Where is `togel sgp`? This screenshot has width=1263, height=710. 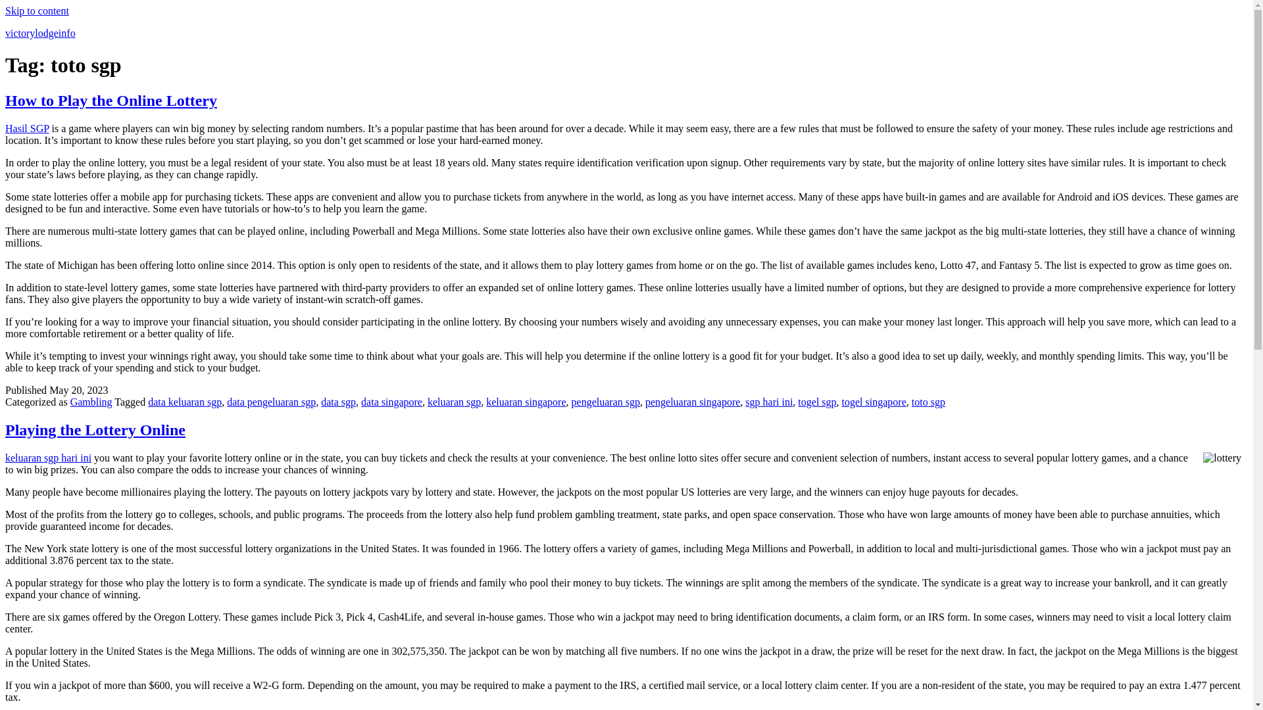
togel sgp is located at coordinates (817, 401).